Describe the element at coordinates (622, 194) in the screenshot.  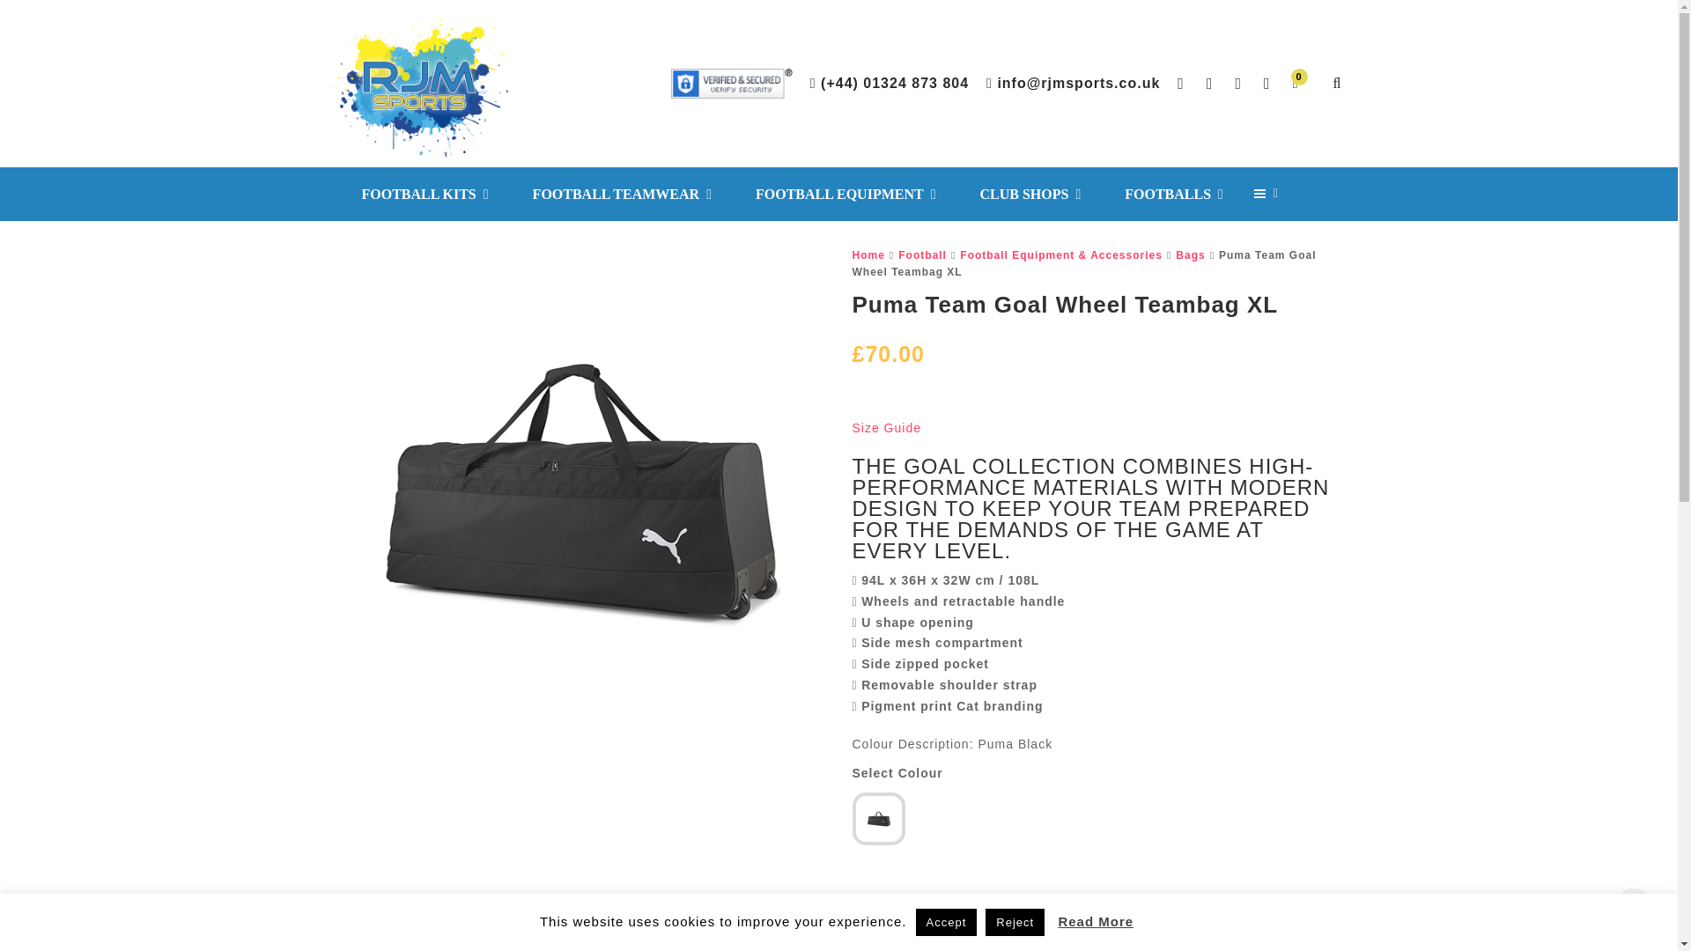
I see `FOOTBALL TEAMWEAR` at that location.